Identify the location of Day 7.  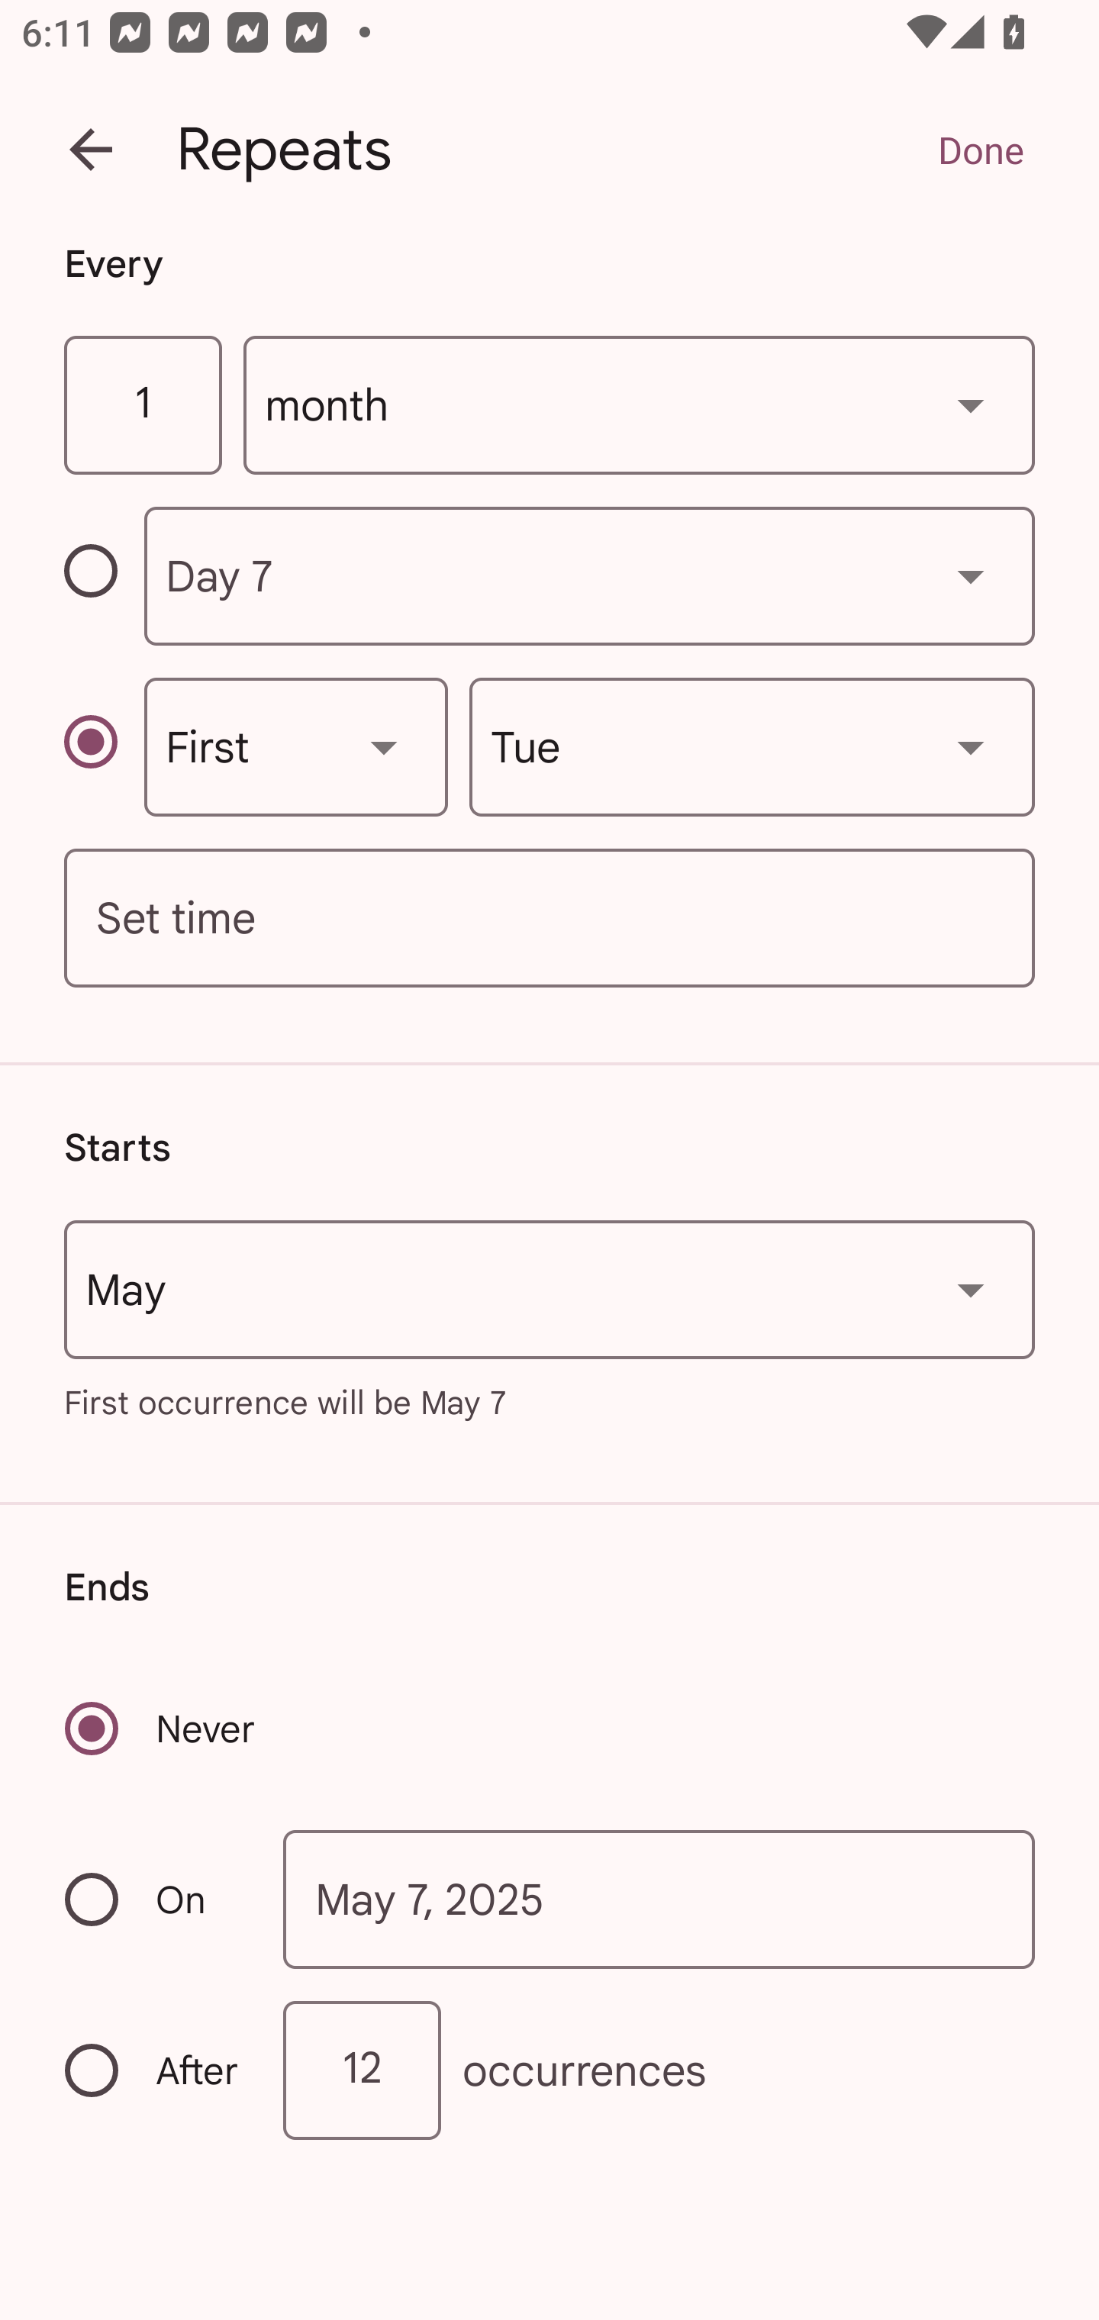
(589, 575).